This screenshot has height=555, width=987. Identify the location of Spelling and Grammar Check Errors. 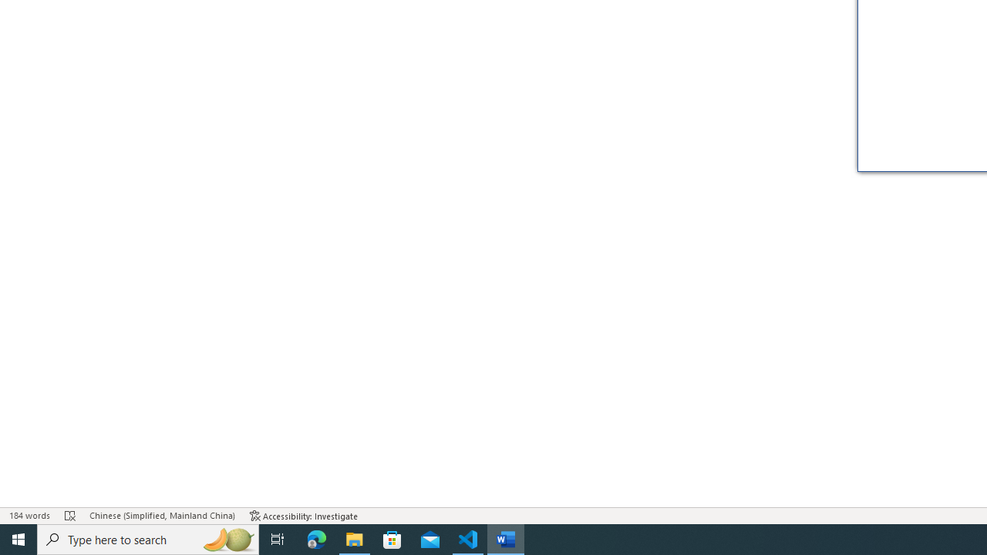
(70, 515).